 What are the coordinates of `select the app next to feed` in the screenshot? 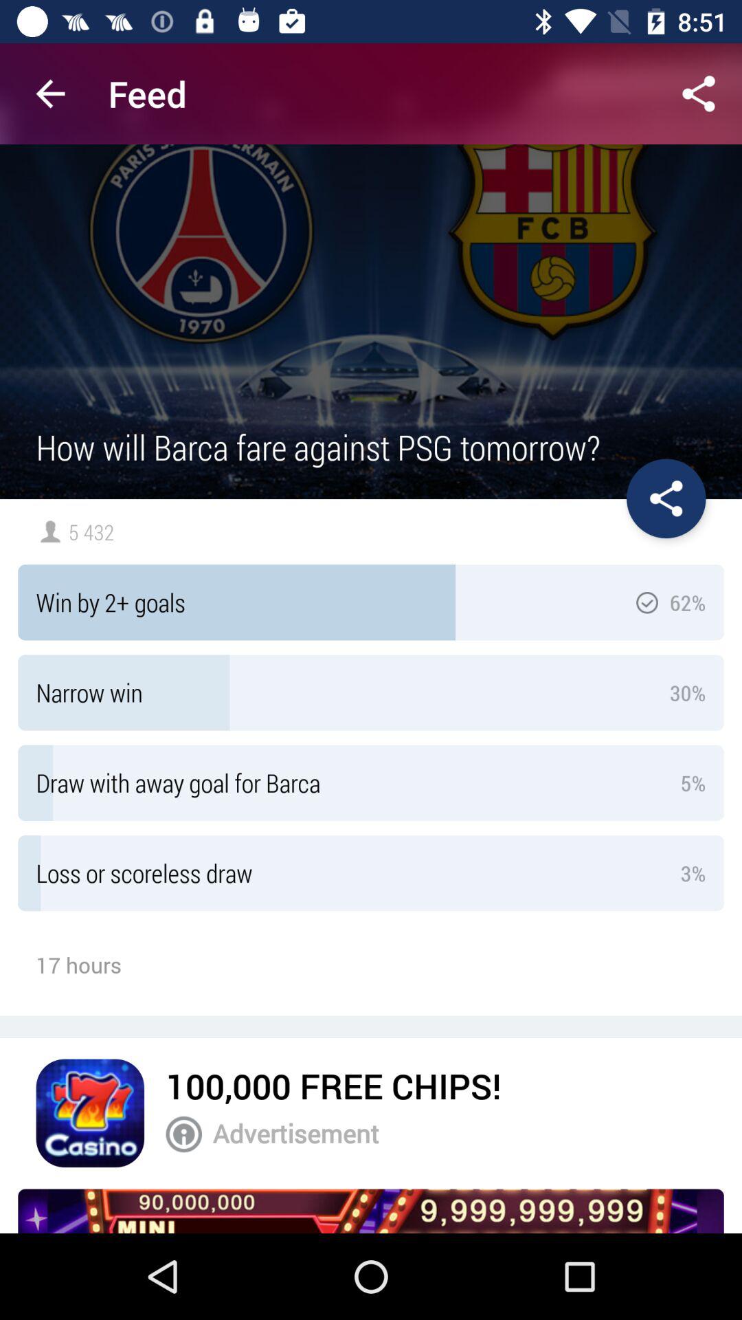 It's located at (50, 93).